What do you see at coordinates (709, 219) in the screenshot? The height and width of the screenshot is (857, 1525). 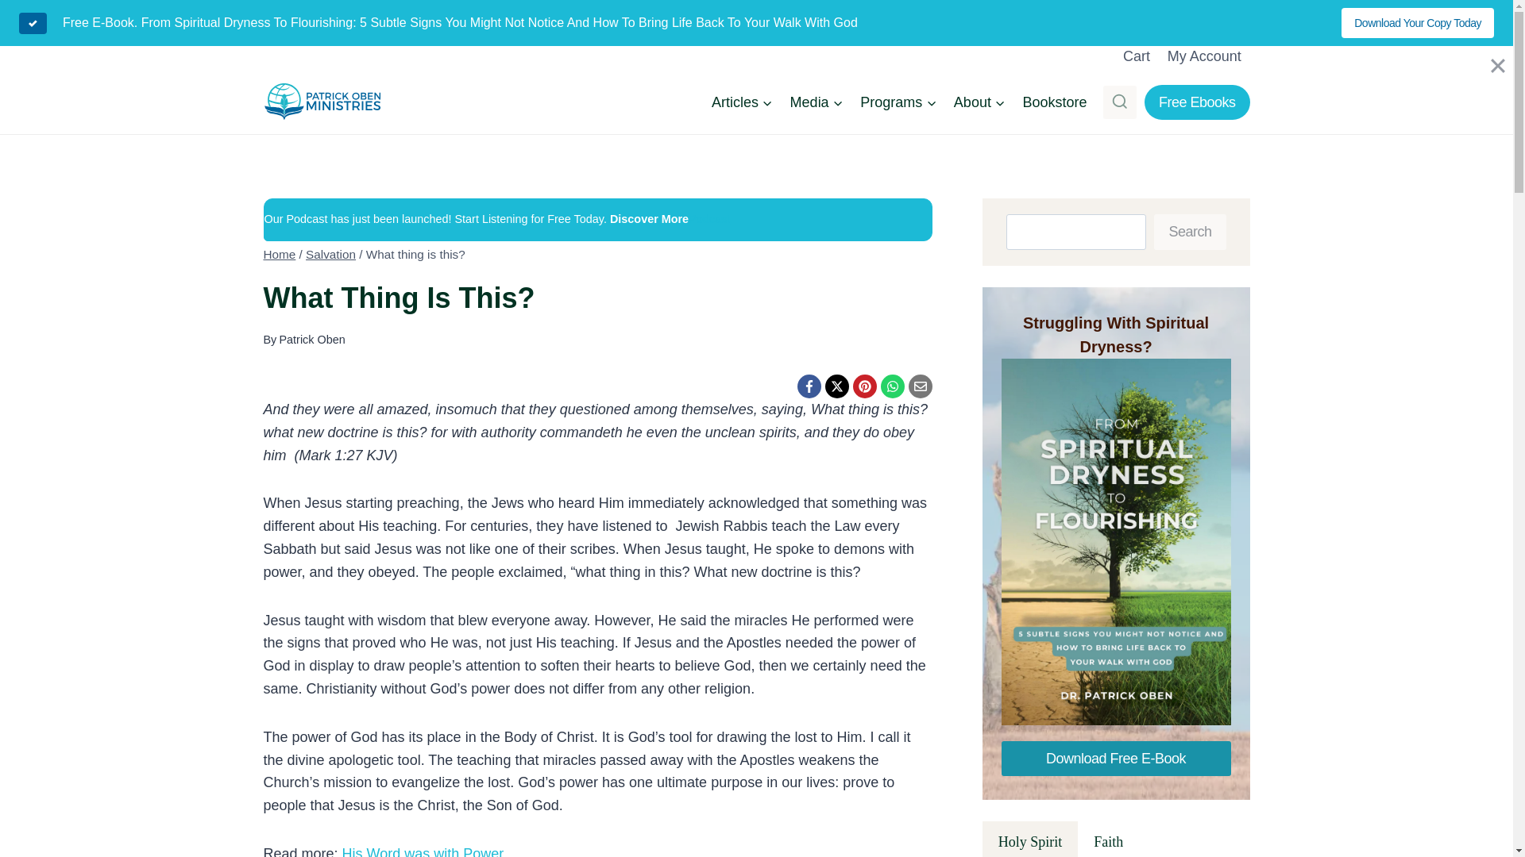 I see `Podcast` at bounding box center [709, 219].